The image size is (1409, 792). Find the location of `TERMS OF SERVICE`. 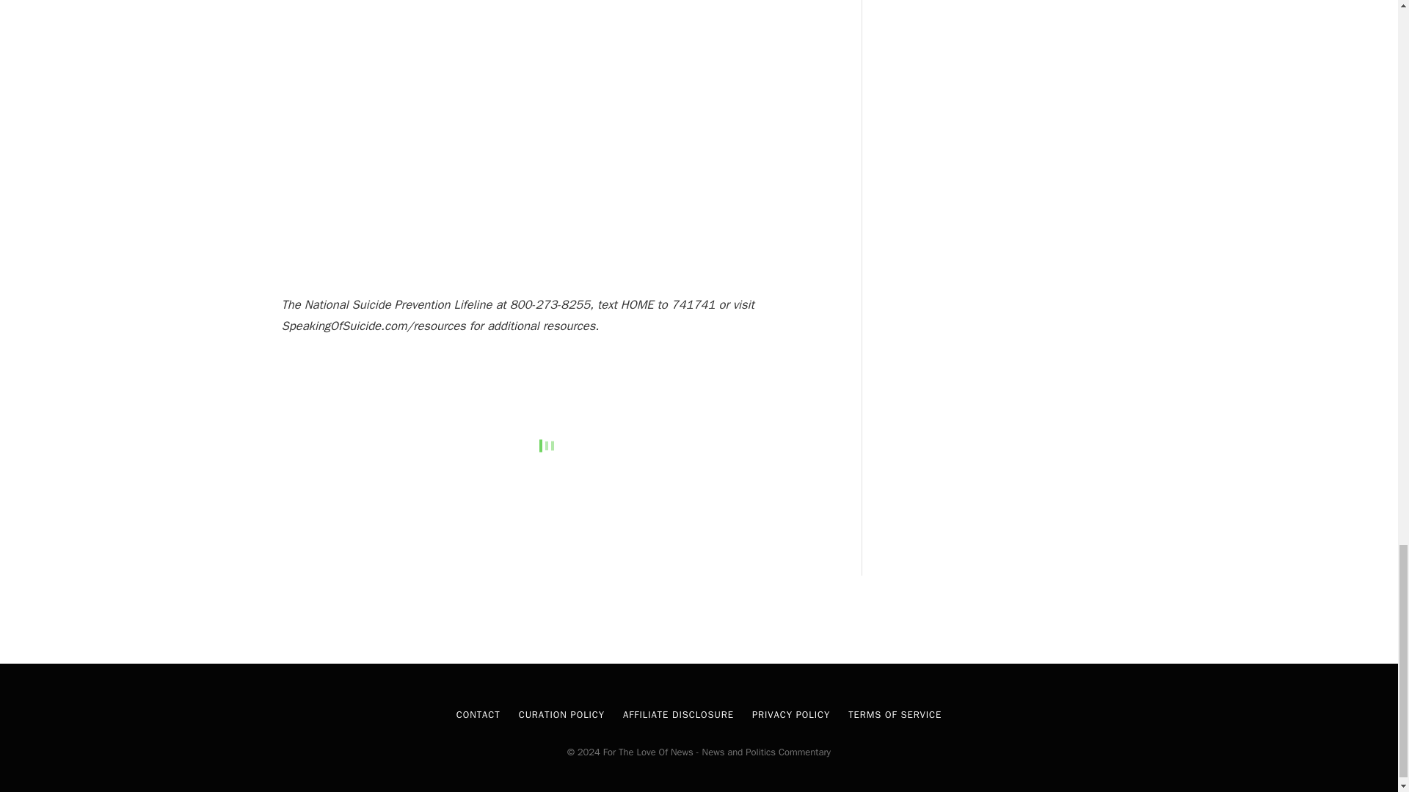

TERMS OF SERVICE is located at coordinates (894, 714).